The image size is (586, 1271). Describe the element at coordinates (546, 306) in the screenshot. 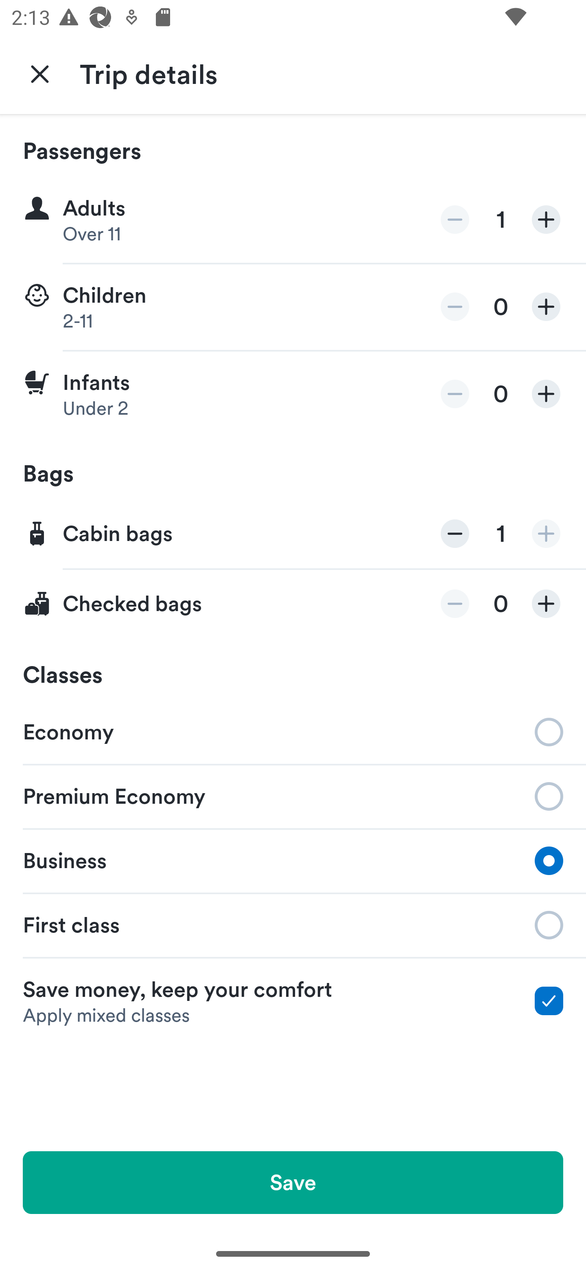

I see `Add` at that location.